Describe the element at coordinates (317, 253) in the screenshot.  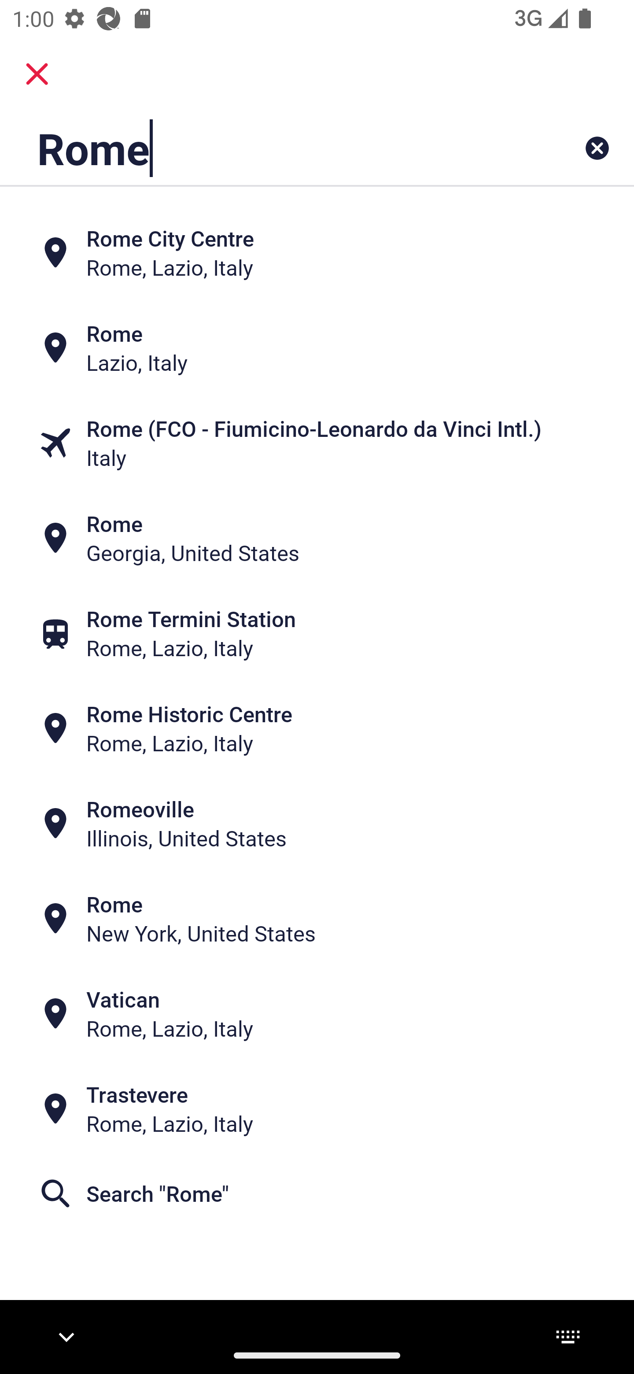
I see `Rome City Centre Rome, Lazio, Italy` at that location.